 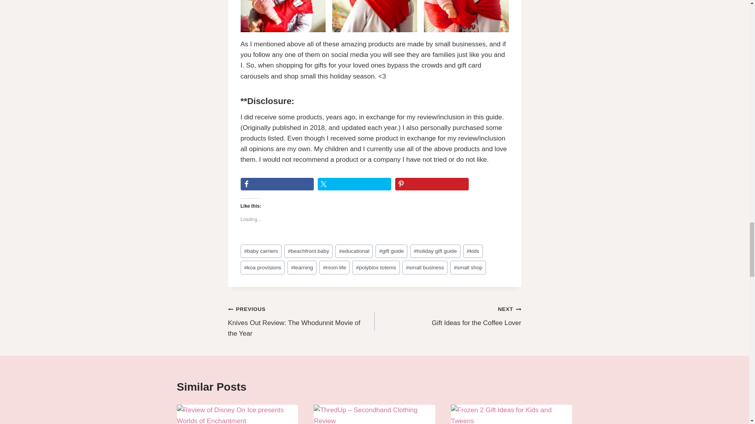 What do you see at coordinates (354, 184) in the screenshot?
I see `Share on Twitter` at bounding box center [354, 184].